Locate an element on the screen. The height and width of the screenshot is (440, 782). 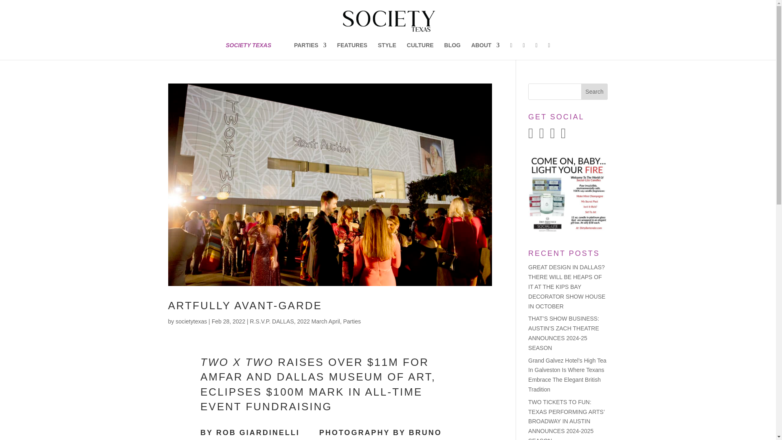
Search is located at coordinates (595, 92).